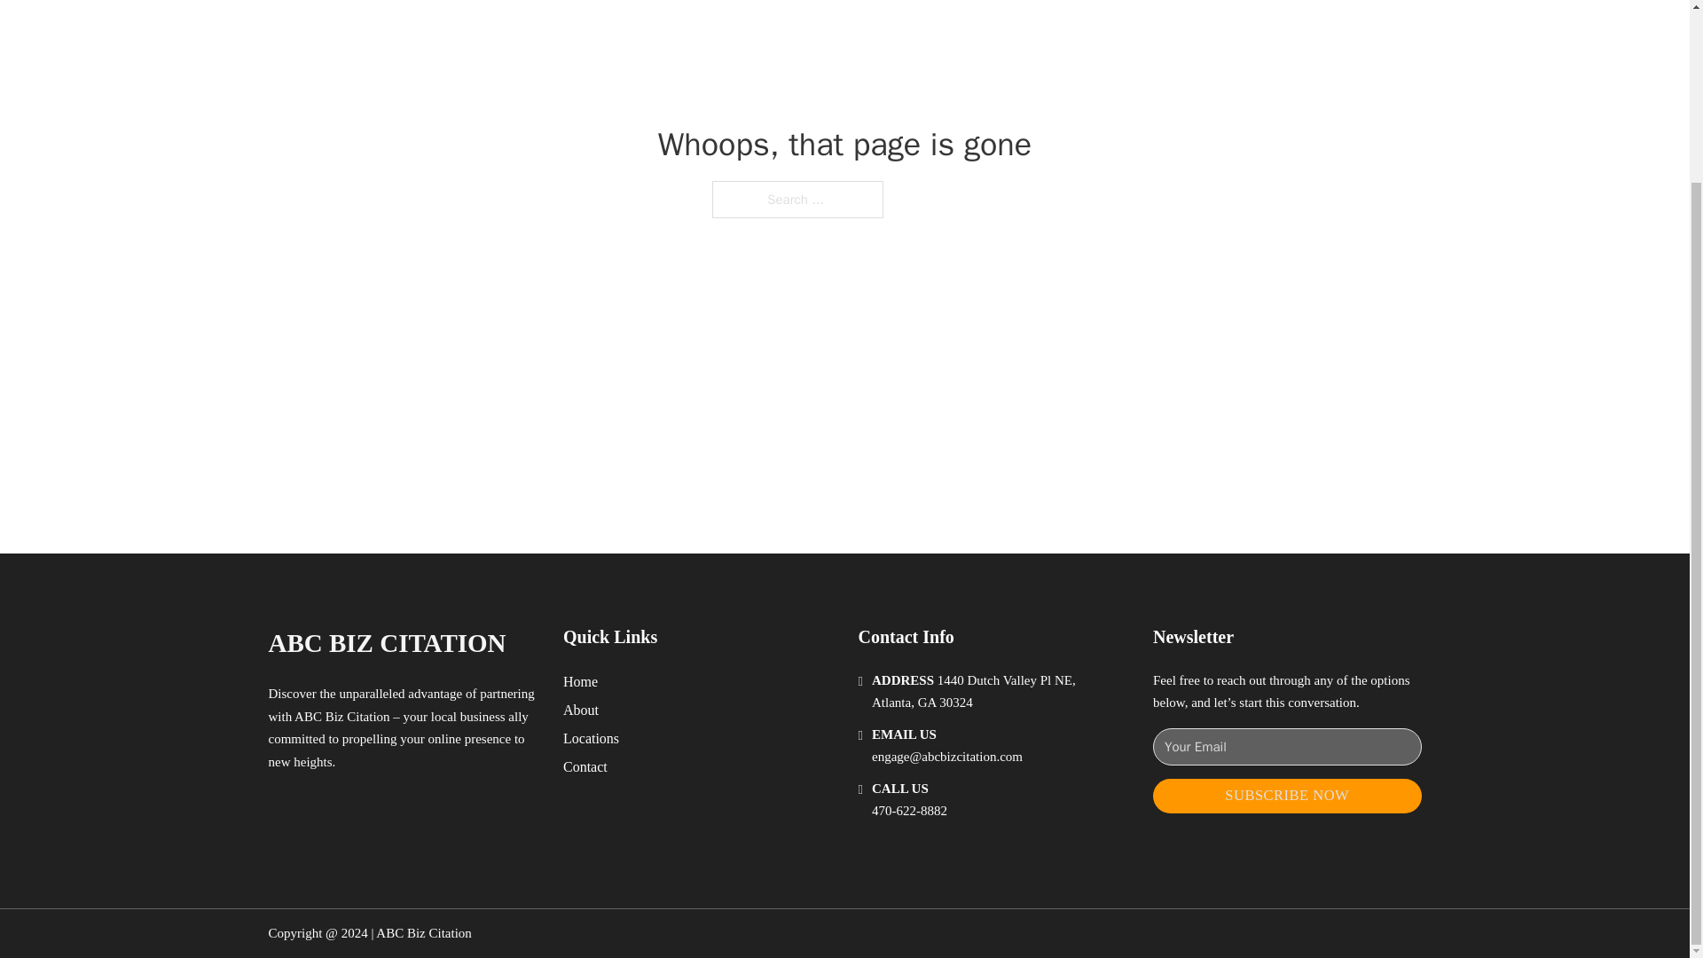  Describe the element at coordinates (591, 738) in the screenshot. I see `Locations` at that location.